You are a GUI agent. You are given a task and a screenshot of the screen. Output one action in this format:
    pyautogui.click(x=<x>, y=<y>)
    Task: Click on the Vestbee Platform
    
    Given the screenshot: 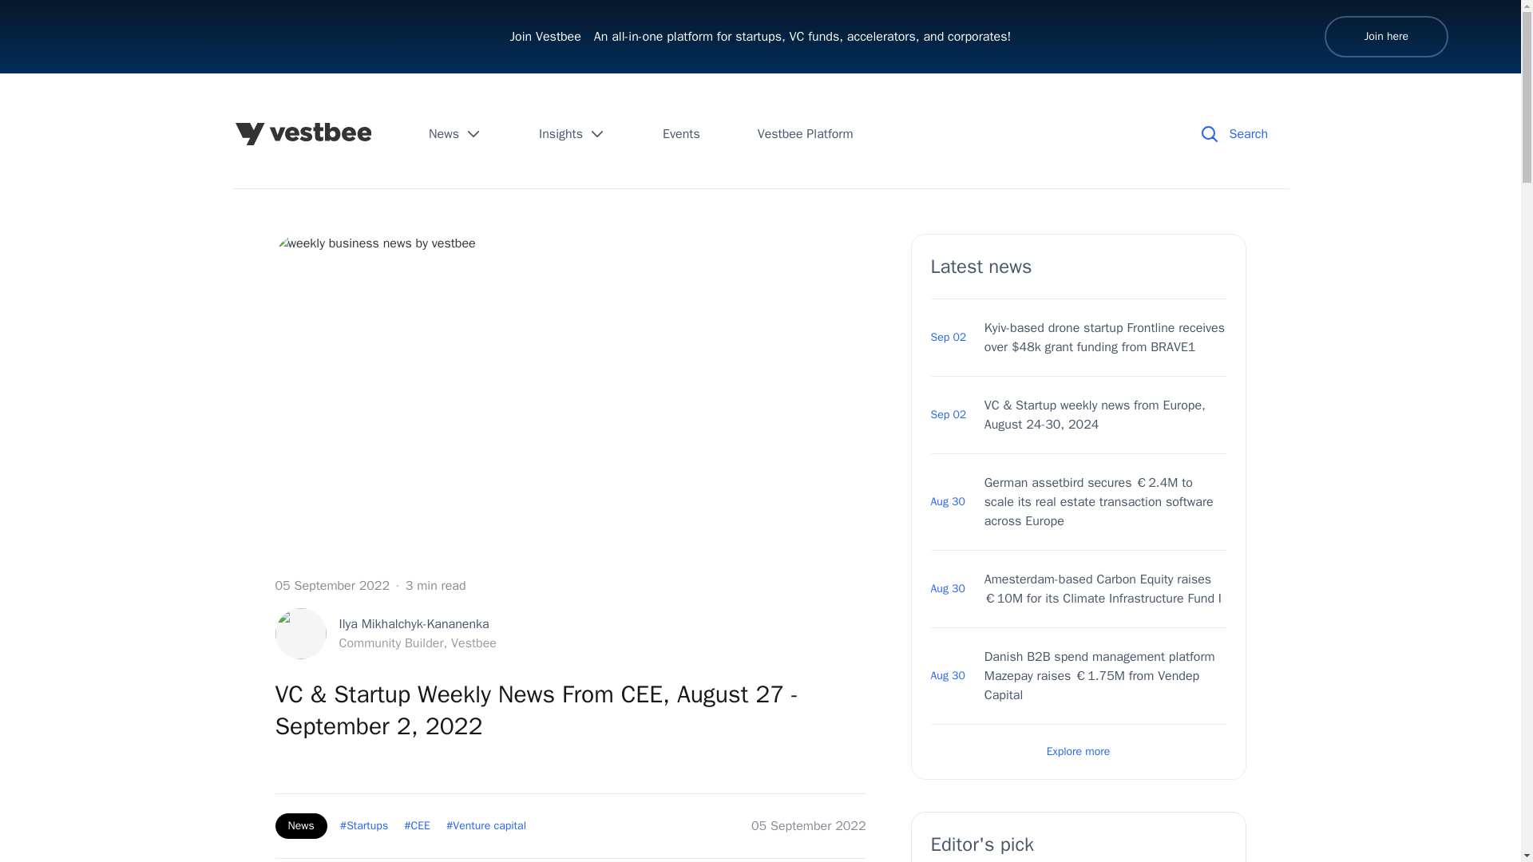 What is the action you would take?
    pyautogui.click(x=455, y=134)
    